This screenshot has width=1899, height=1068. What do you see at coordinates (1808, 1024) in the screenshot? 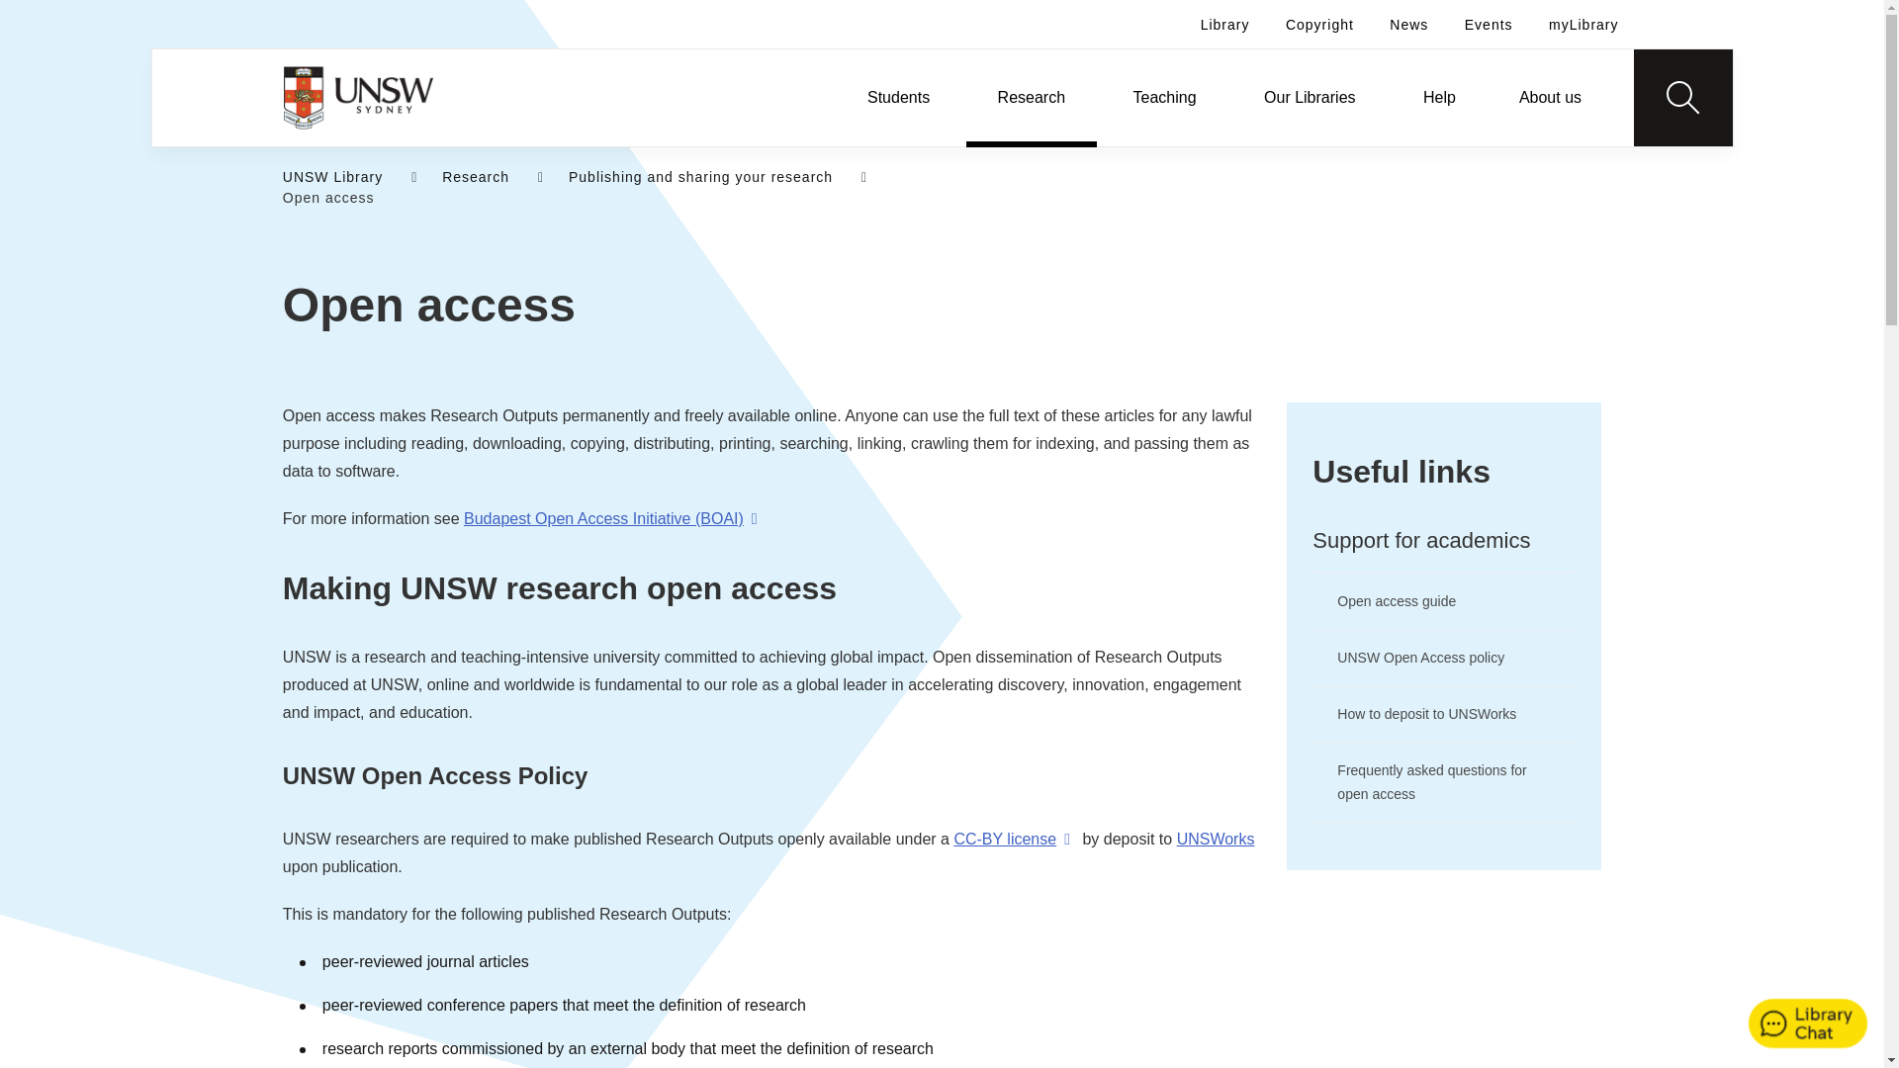
I see `Live chat` at bounding box center [1808, 1024].